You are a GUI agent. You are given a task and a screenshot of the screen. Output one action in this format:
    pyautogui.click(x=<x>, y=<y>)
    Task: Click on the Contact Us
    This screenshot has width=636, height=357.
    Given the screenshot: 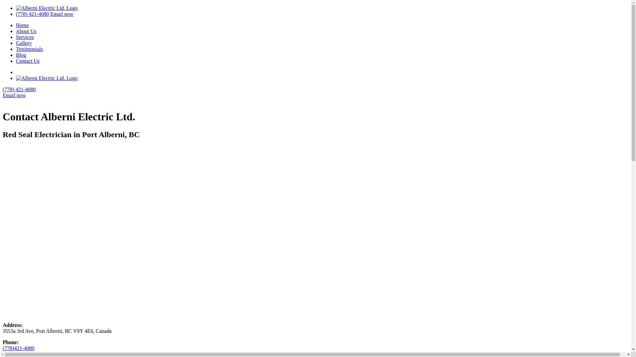 What is the action you would take?
    pyautogui.click(x=28, y=61)
    